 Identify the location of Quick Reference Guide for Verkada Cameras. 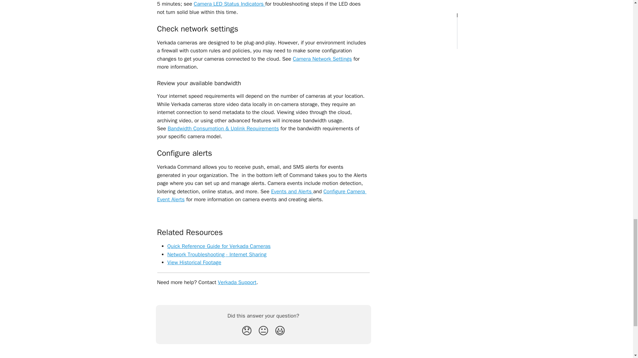
(219, 246).